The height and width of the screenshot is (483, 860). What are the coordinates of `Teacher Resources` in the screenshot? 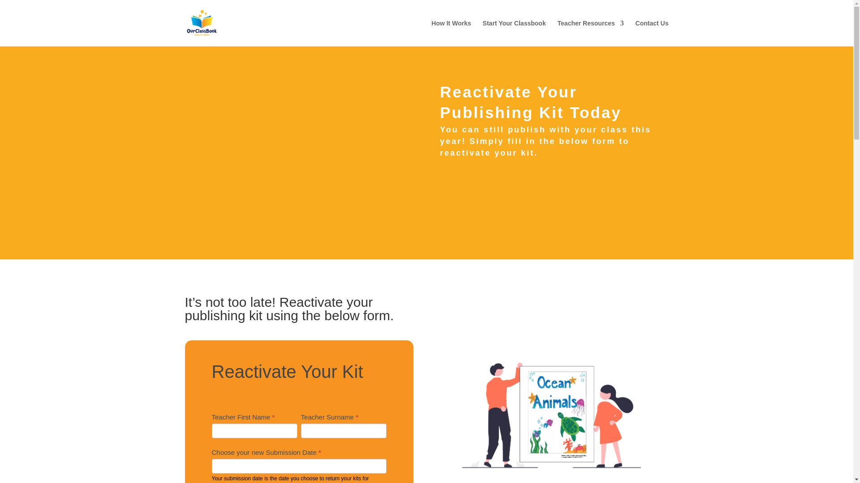 It's located at (590, 33).